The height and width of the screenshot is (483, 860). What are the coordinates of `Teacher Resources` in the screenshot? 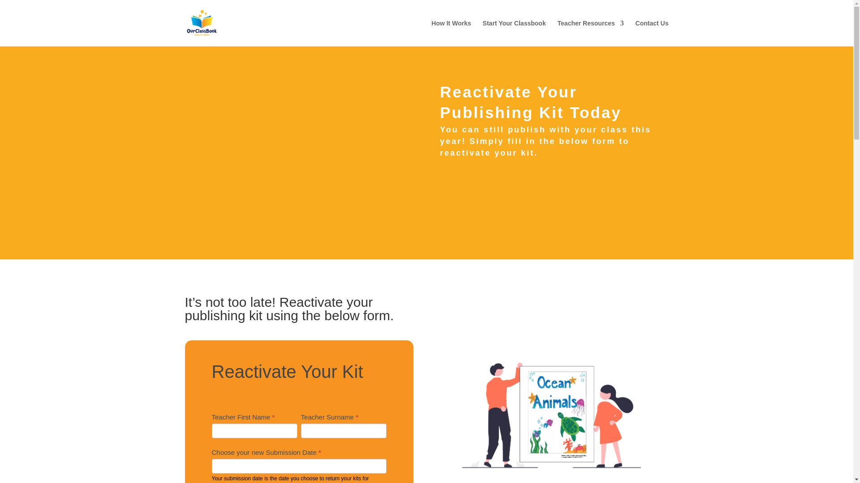 It's located at (590, 33).